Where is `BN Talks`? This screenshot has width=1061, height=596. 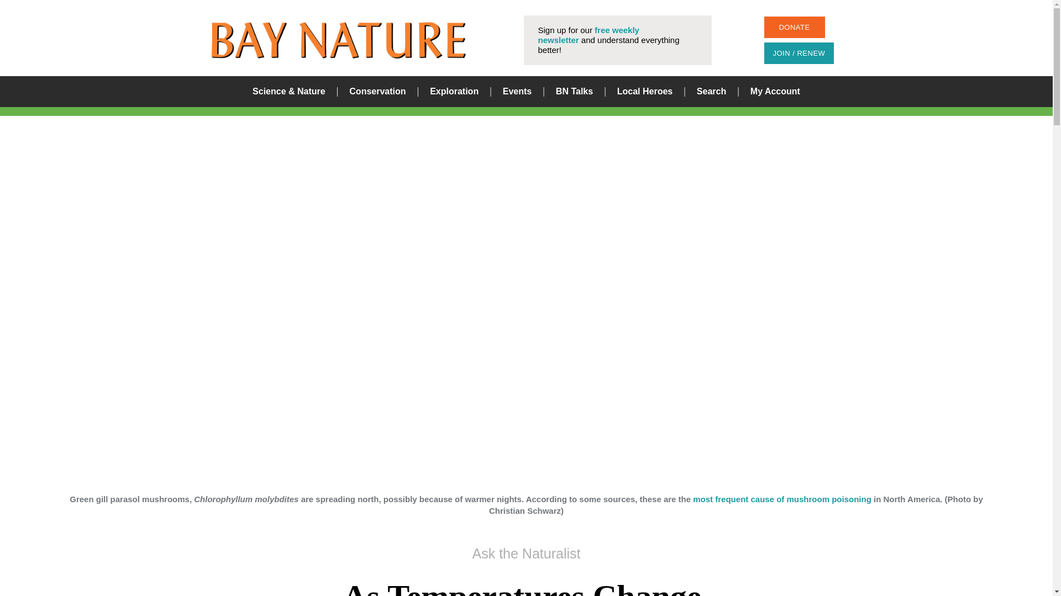
BN Talks is located at coordinates (575, 92).